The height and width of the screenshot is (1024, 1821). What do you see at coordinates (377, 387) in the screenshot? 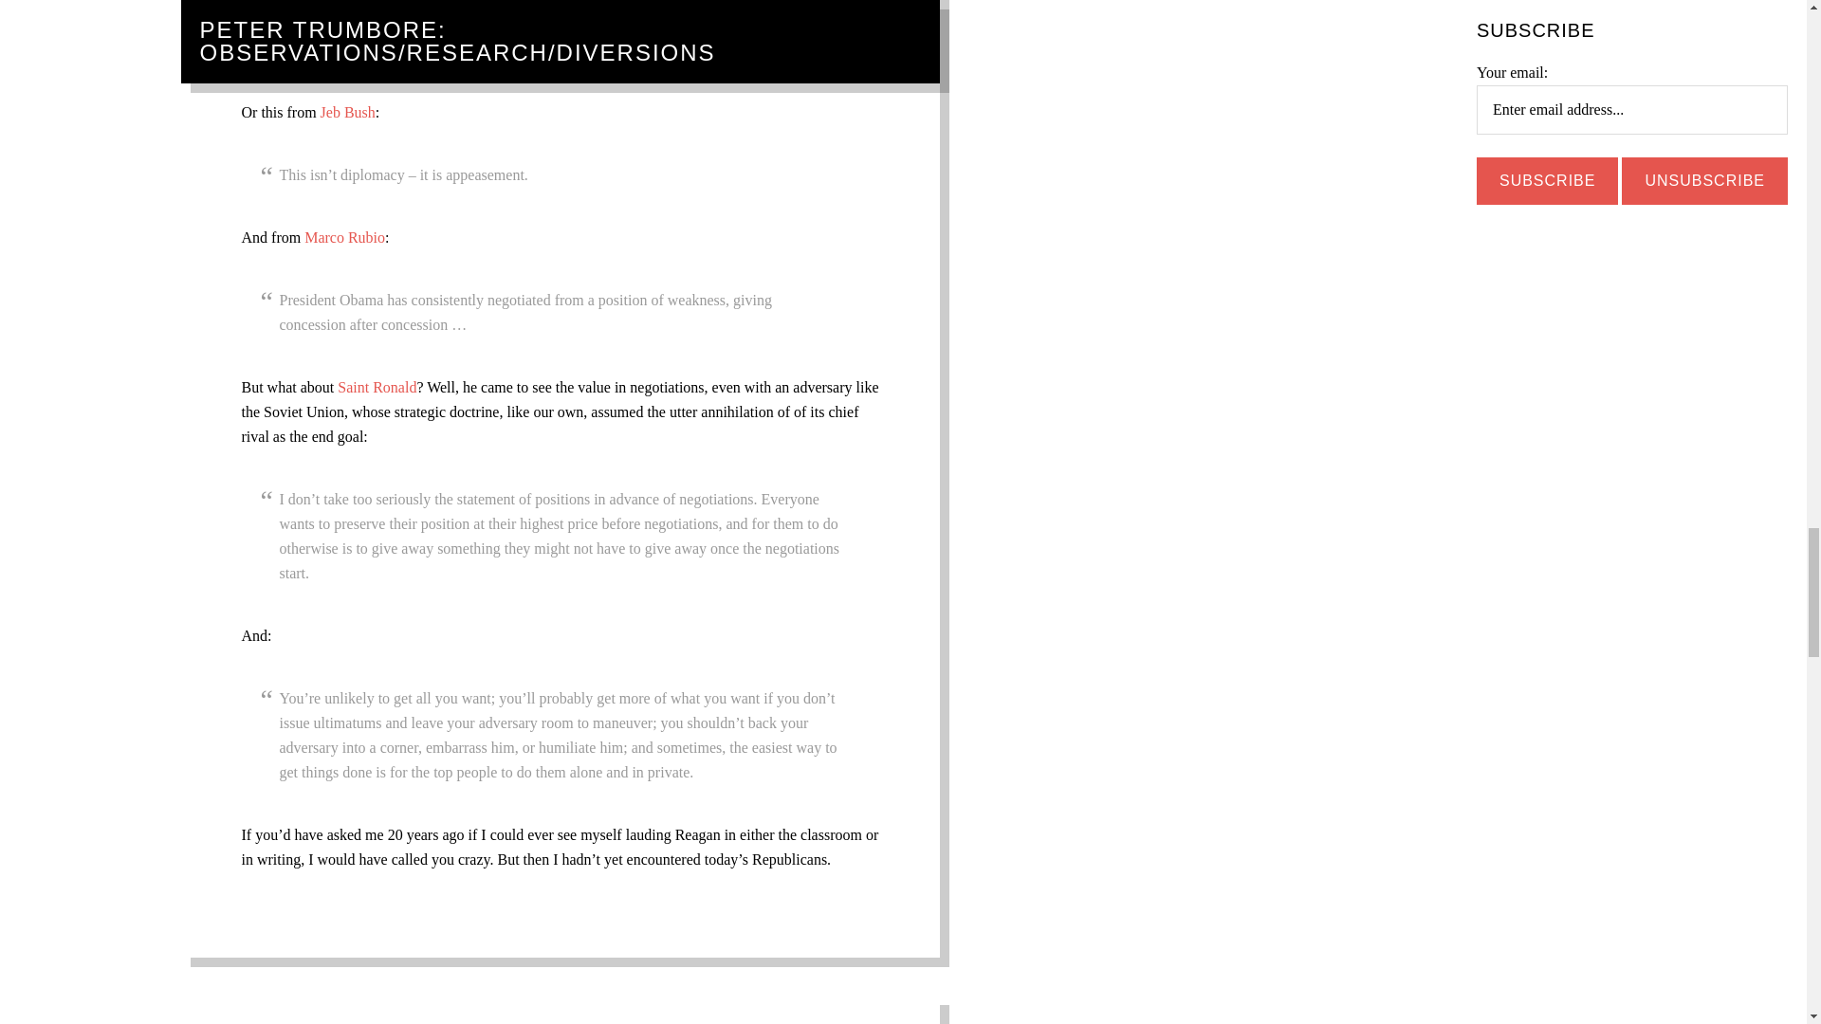
I see `Saint Ronald` at bounding box center [377, 387].